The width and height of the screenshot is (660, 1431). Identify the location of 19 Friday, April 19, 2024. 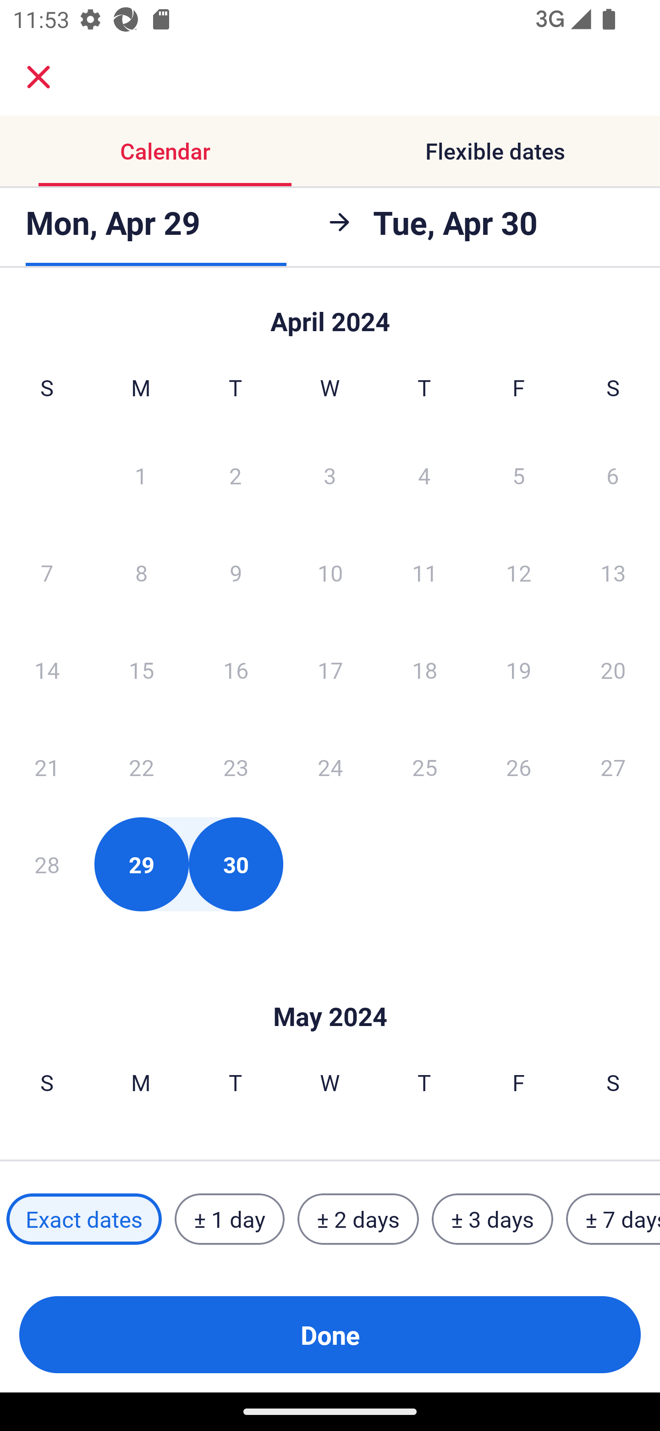
(519, 670).